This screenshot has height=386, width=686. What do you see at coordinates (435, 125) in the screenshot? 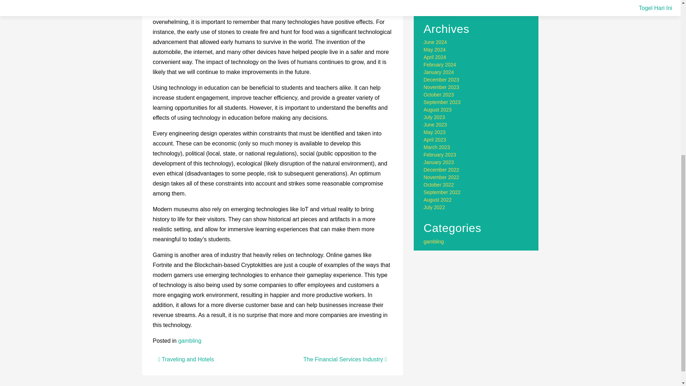
I see `June 2023` at bounding box center [435, 125].